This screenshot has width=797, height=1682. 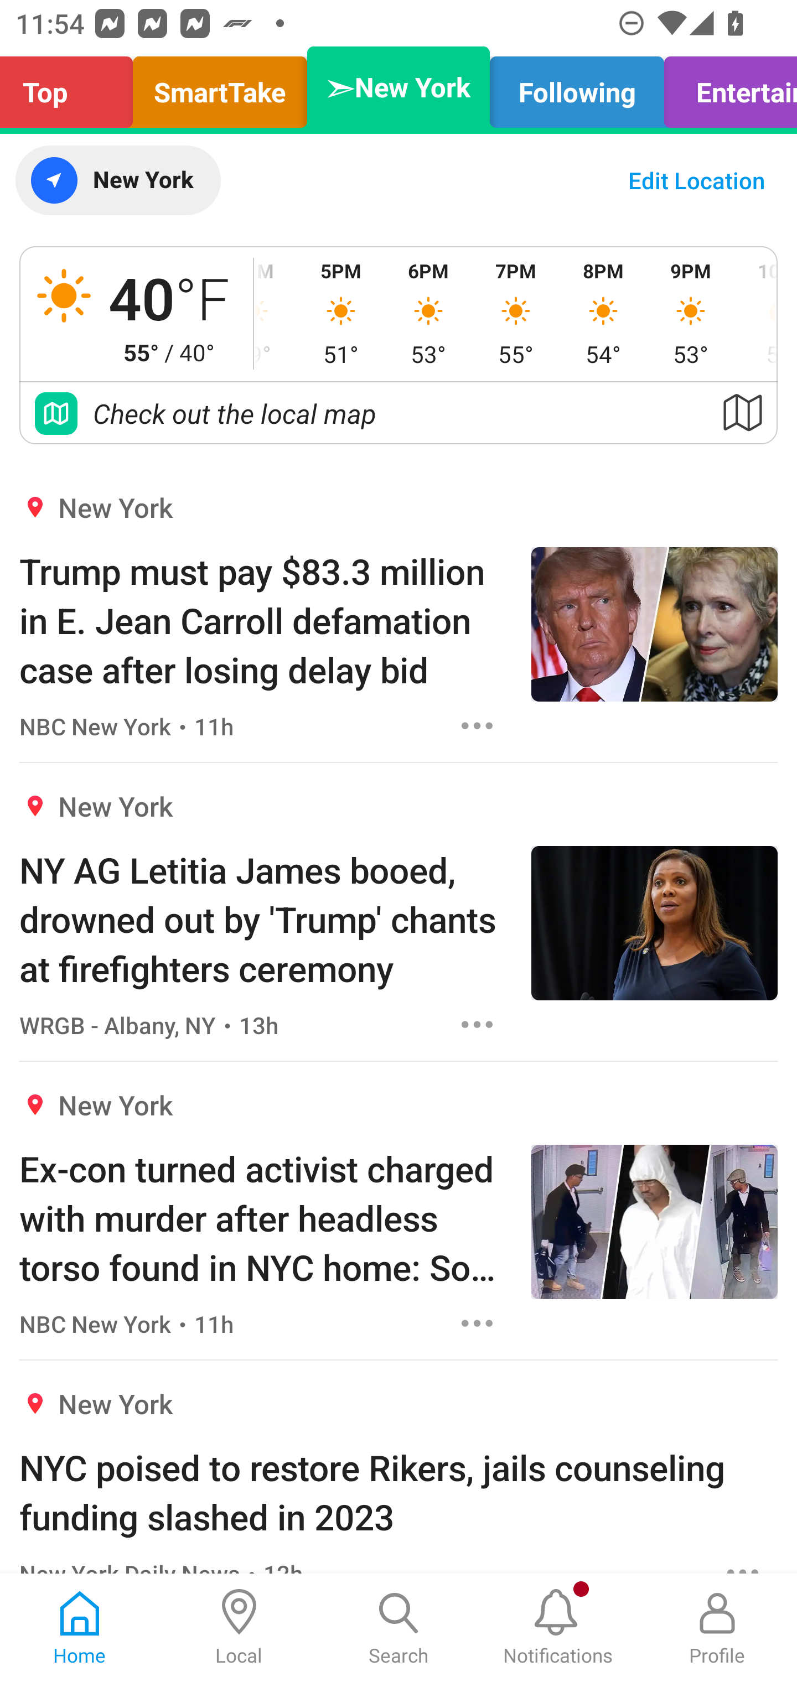 I want to click on New York, so click(x=117, y=180).